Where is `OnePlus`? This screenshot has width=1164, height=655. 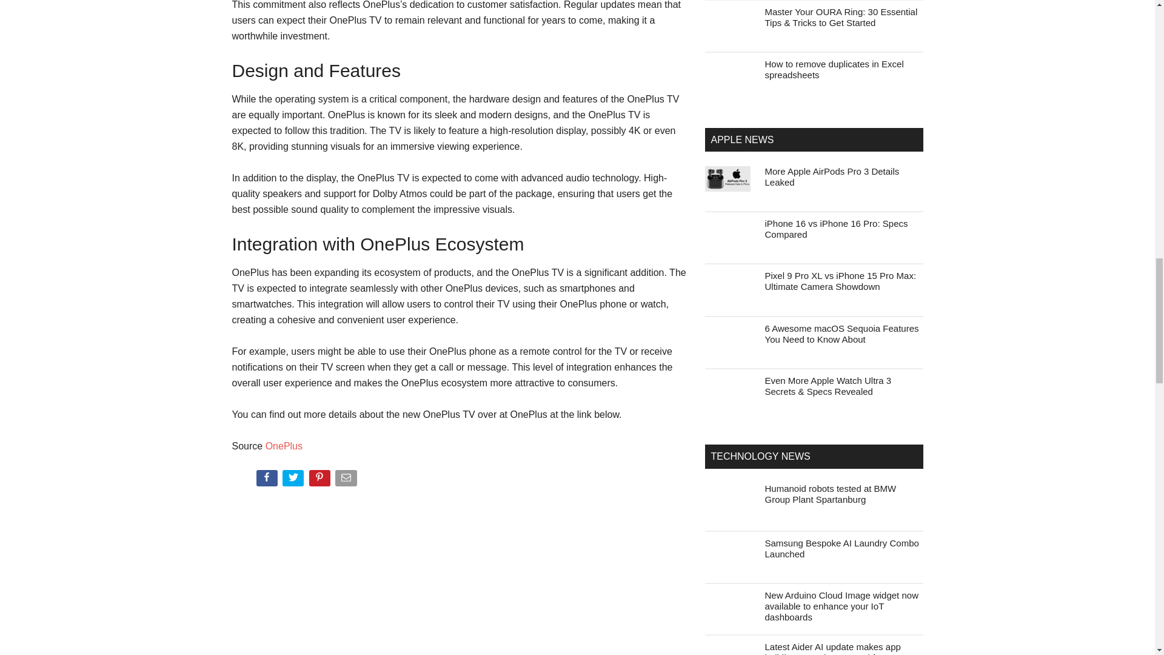 OnePlus is located at coordinates (284, 446).